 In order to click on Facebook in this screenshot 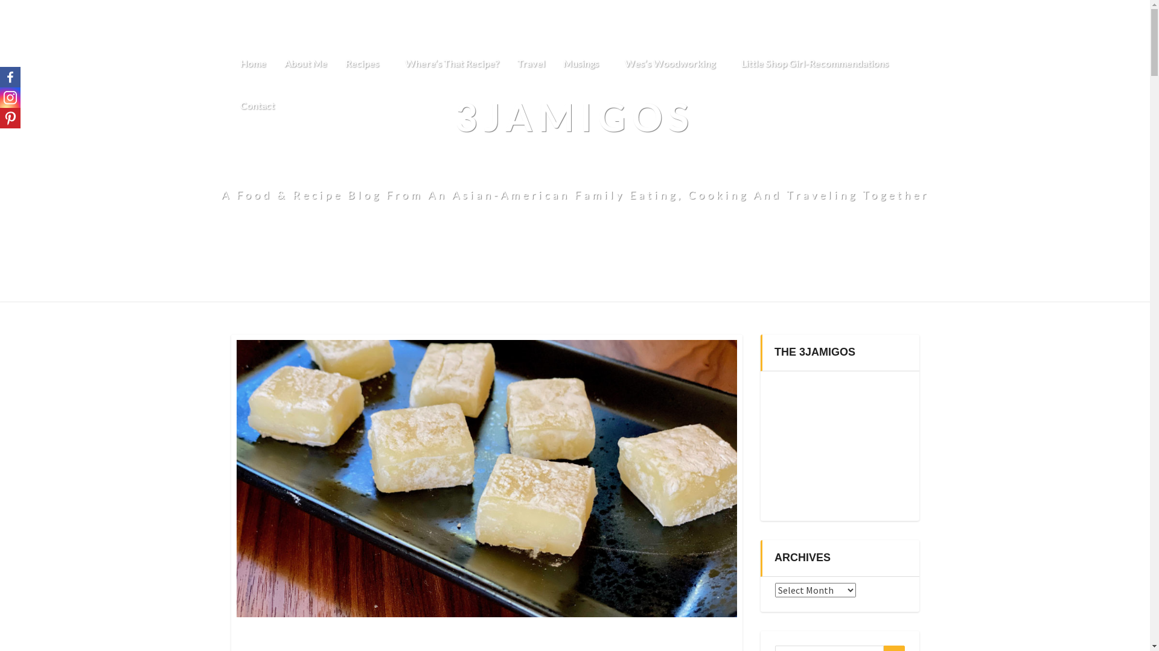, I will do `click(10, 77)`.